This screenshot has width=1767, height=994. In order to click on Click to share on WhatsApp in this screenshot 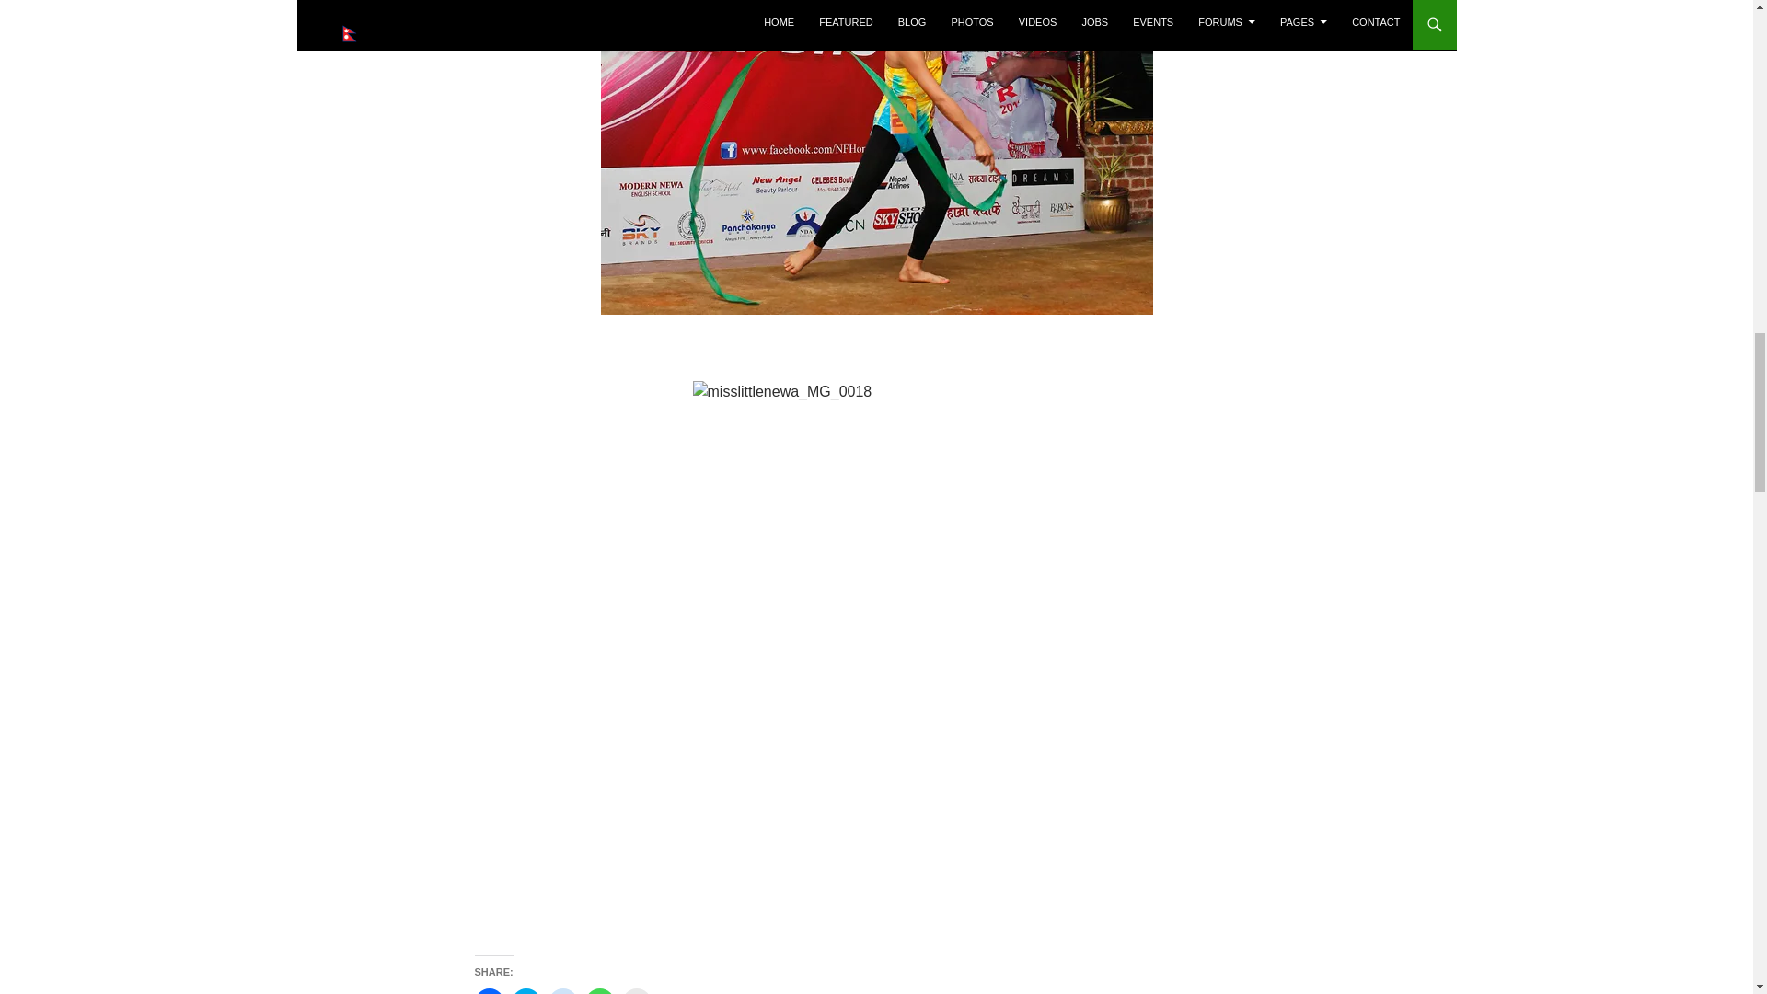, I will do `click(600, 990)`.